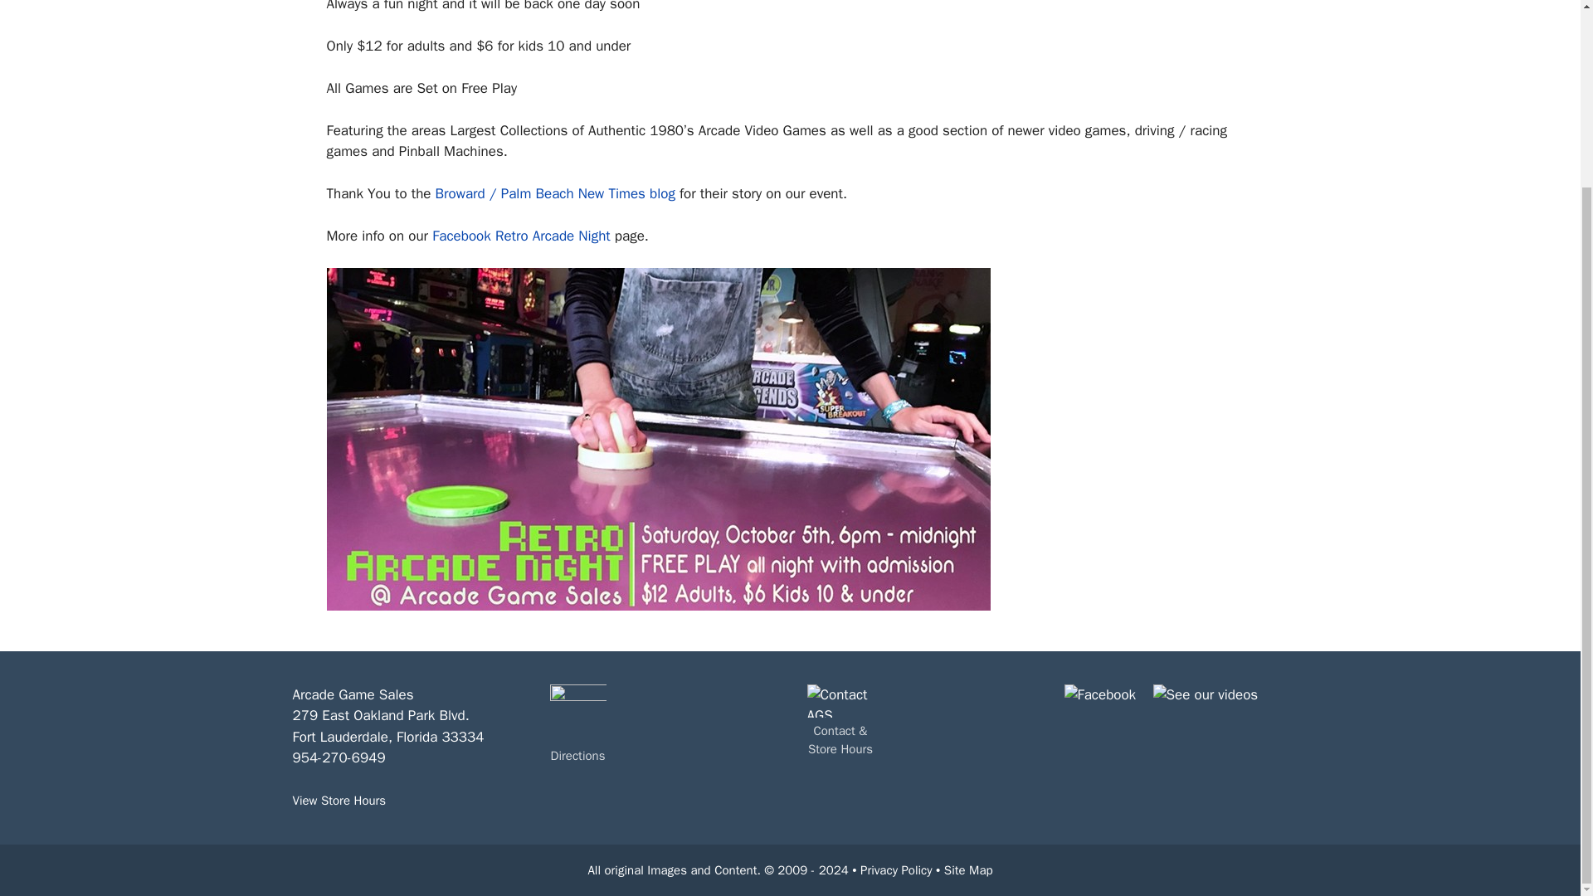 The width and height of the screenshot is (1593, 896). Describe the element at coordinates (577, 757) in the screenshot. I see `Directions` at that location.